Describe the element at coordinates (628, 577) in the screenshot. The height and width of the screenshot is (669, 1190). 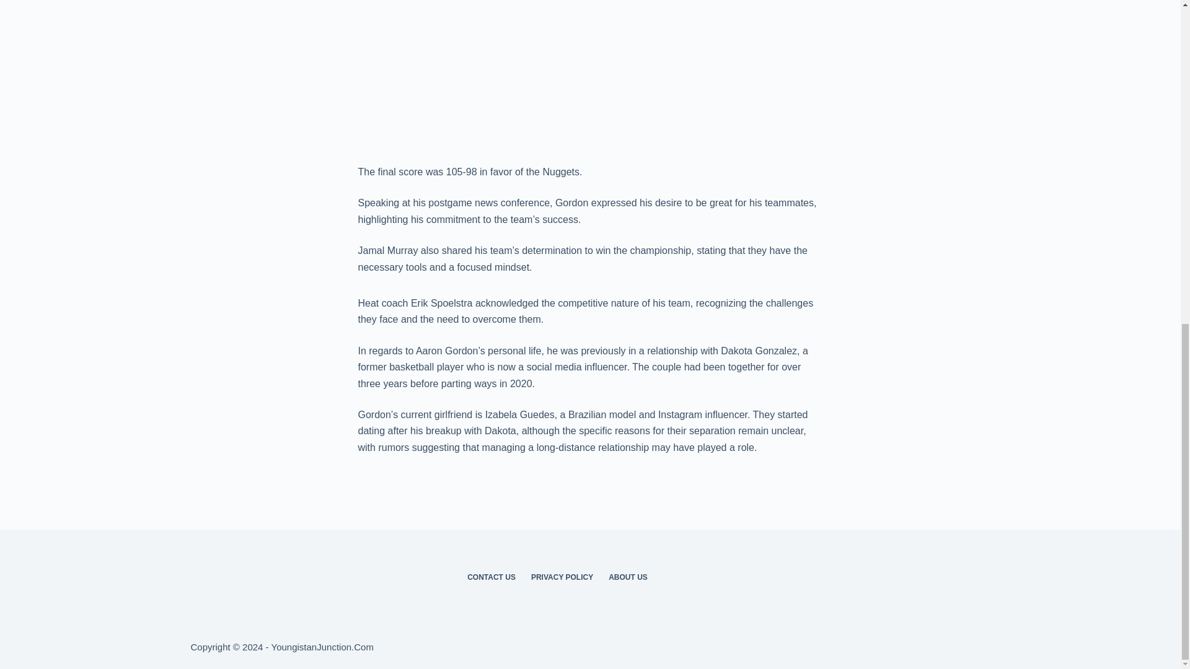
I see `ABOUT US` at that location.